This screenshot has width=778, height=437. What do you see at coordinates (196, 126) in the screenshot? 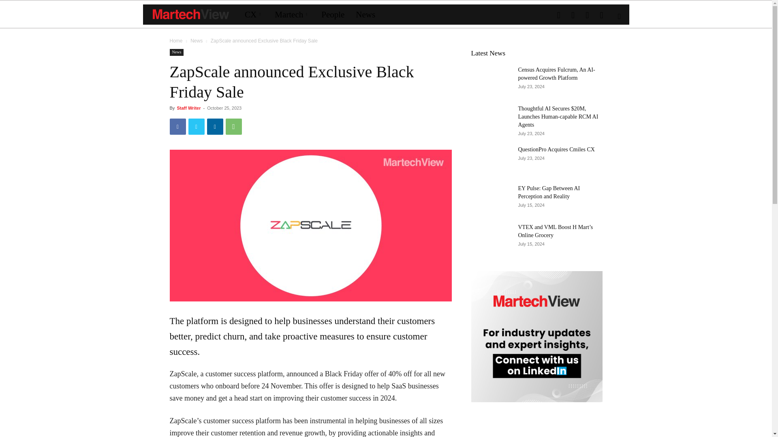
I see `Twitter` at bounding box center [196, 126].